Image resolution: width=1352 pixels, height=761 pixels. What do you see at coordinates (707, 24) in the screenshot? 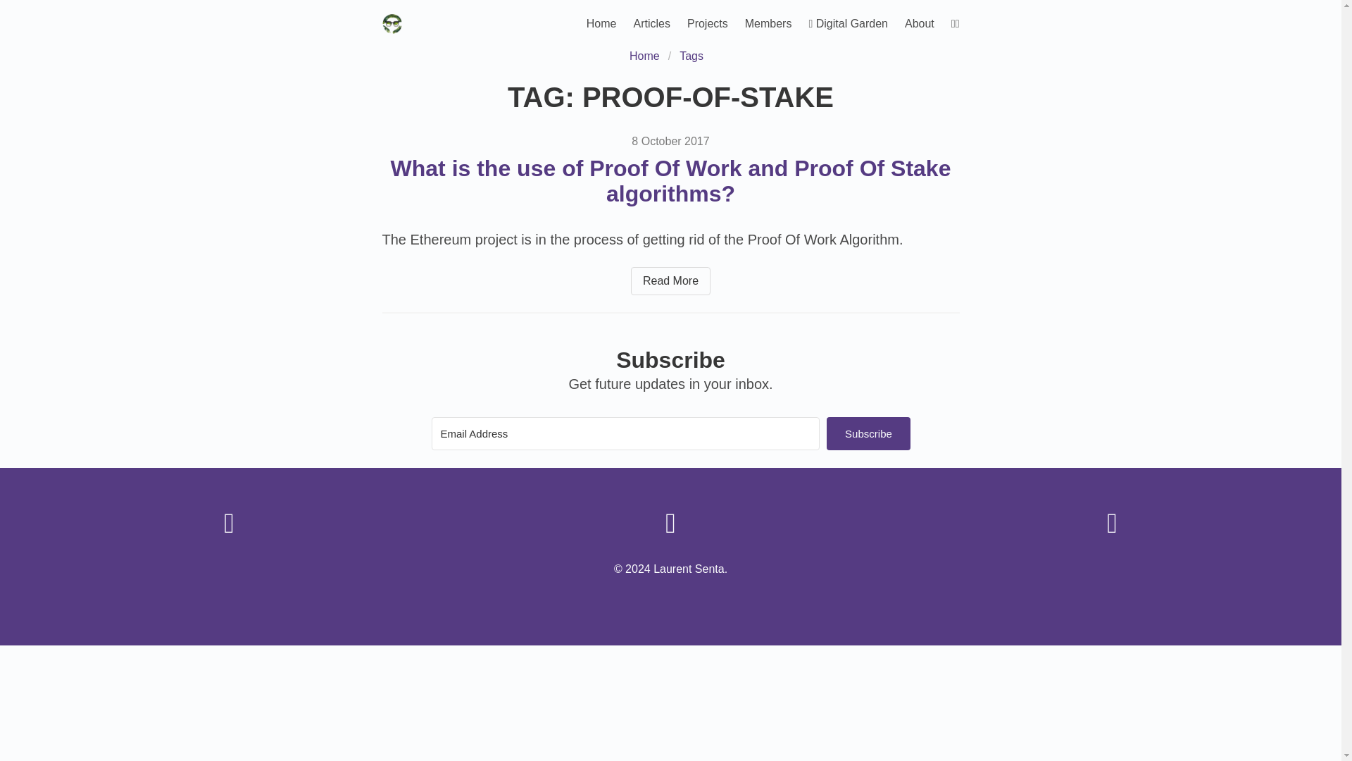
I see `Projects page` at bounding box center [707, 24].